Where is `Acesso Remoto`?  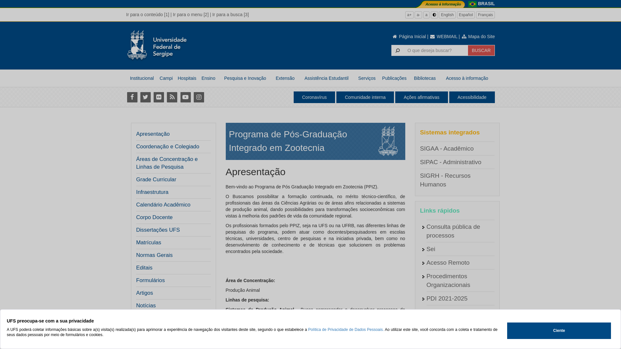 Acesso Remoto is located at coordinates (448, 262).